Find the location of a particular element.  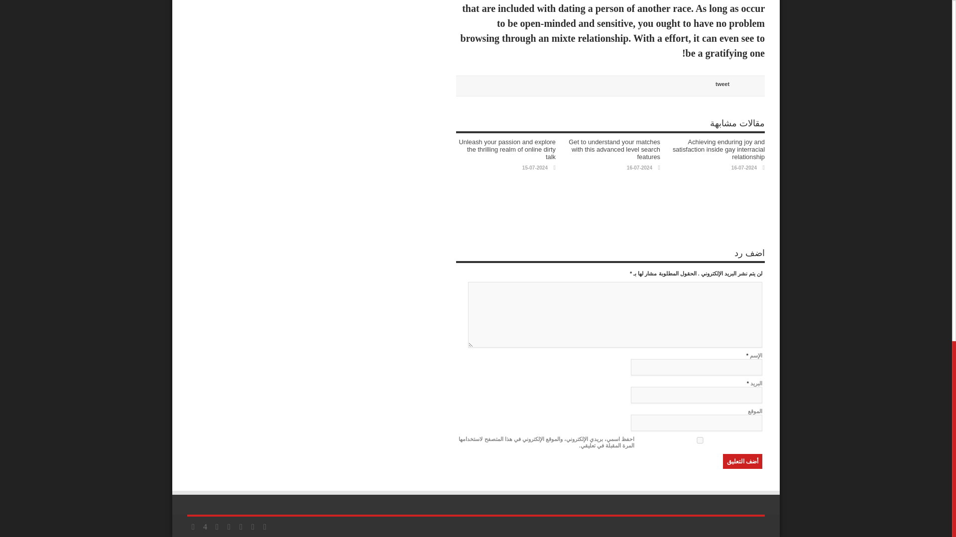

yes is located at coordinates (700, 441).